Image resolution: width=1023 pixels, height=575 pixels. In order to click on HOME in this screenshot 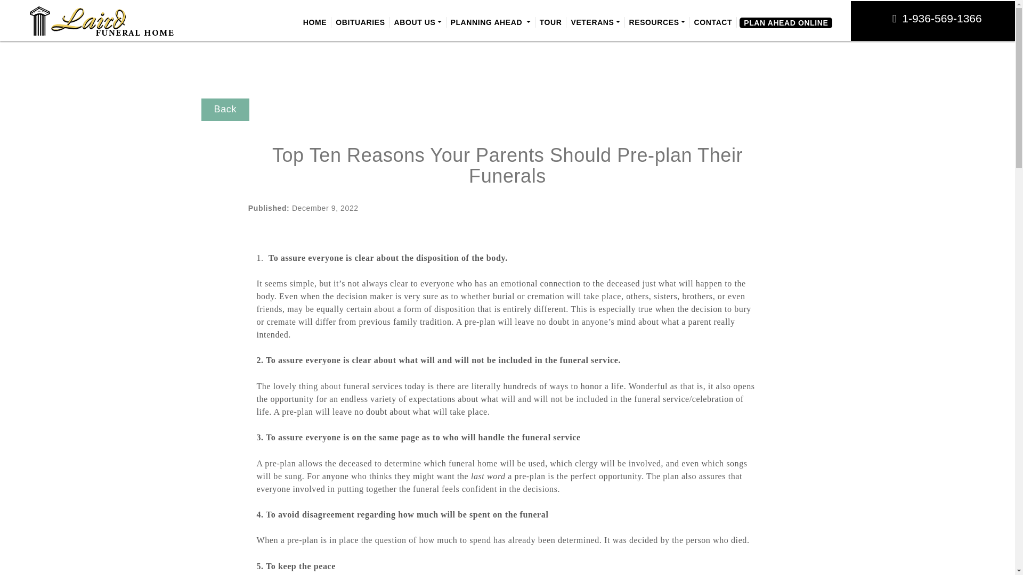, I will do `click(314, 22)`.